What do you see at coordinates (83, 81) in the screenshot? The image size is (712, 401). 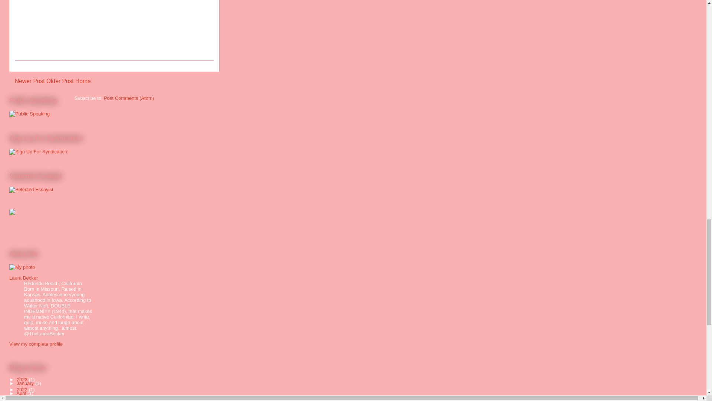 I see `Home` at bounding box center [83, 81].